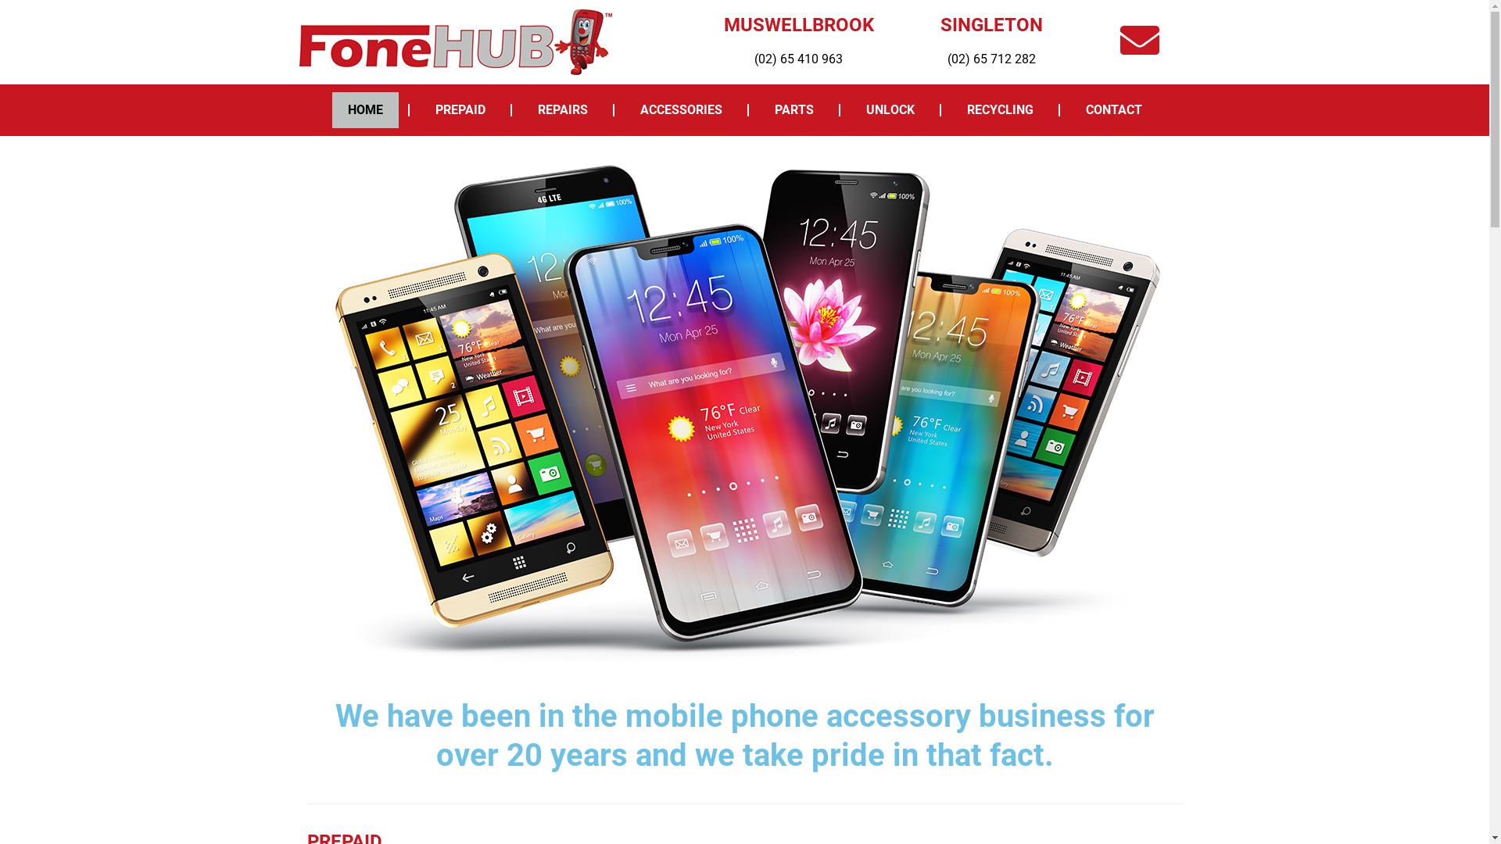 The image size is (1501, 844). I want to click on UNLOCK, so click(890, 110).